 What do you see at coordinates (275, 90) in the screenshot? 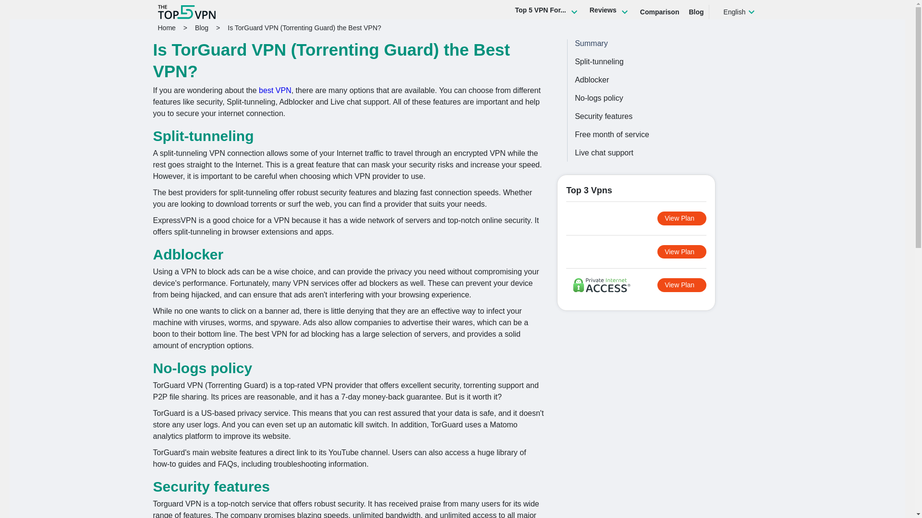
I see `best VPN` at bounding box center [275, 90].